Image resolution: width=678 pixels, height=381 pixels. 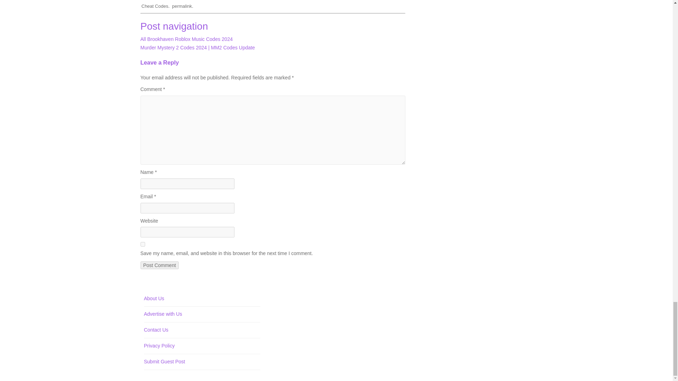 I want to click on About Us, so click(x=154, y=298).